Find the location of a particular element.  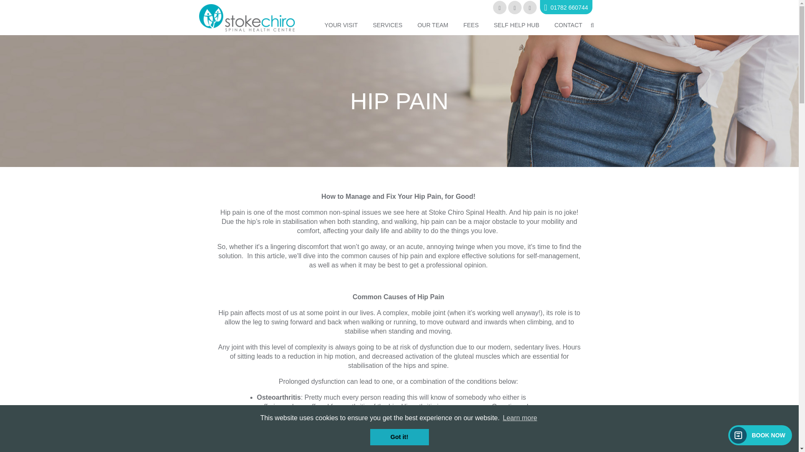

OUR TEAM is located at coordinates (433, 25).